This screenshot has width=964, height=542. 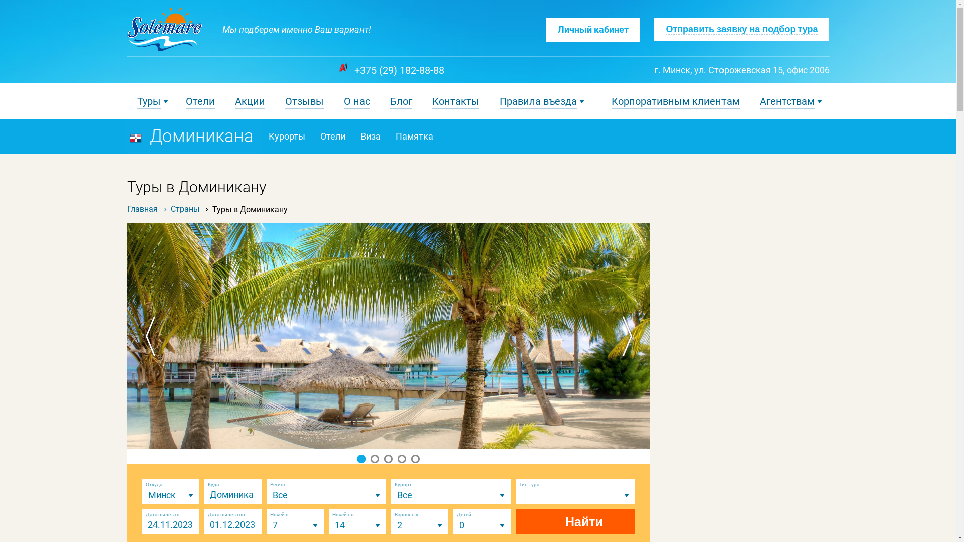 What do you see at coordinates (295, 525) in the screenshot?
I see `7` at bounding box center [295, 525].